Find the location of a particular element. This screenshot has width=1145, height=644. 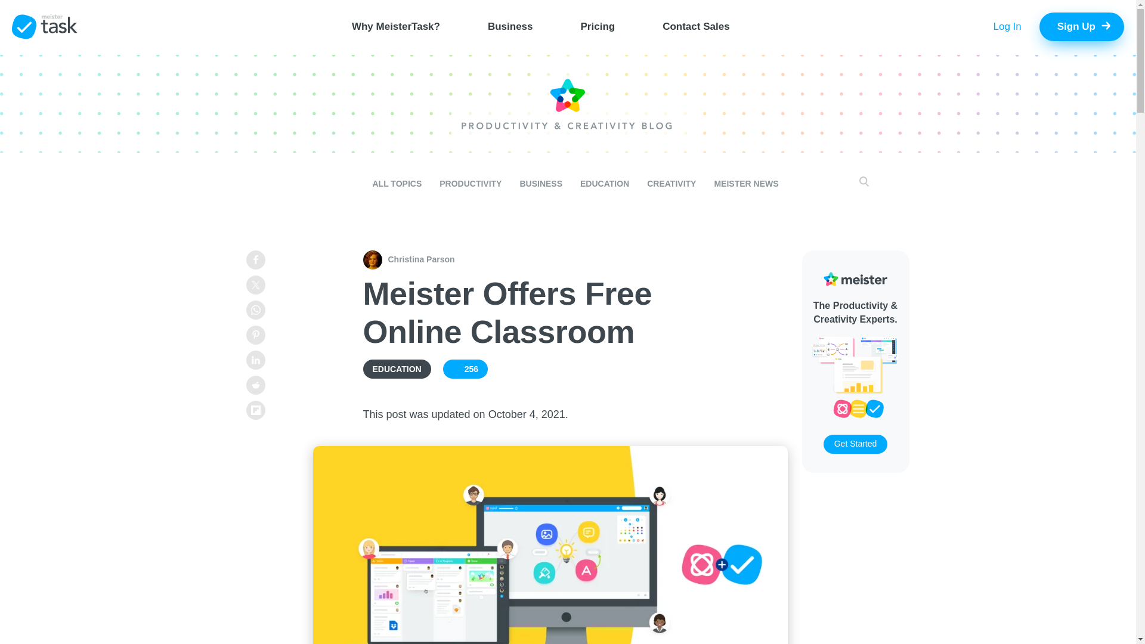

Share with Reddit is located at coordinates (255, 385).